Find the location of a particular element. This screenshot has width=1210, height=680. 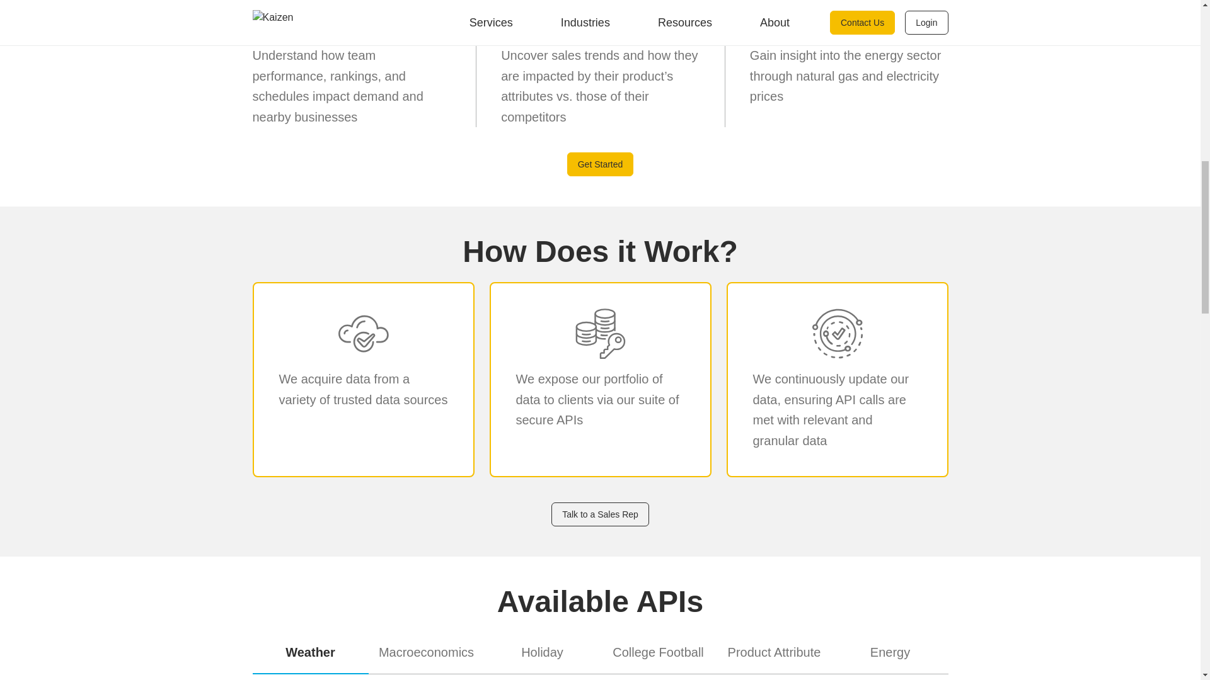

Holiday is located at coordinates (542, 654).